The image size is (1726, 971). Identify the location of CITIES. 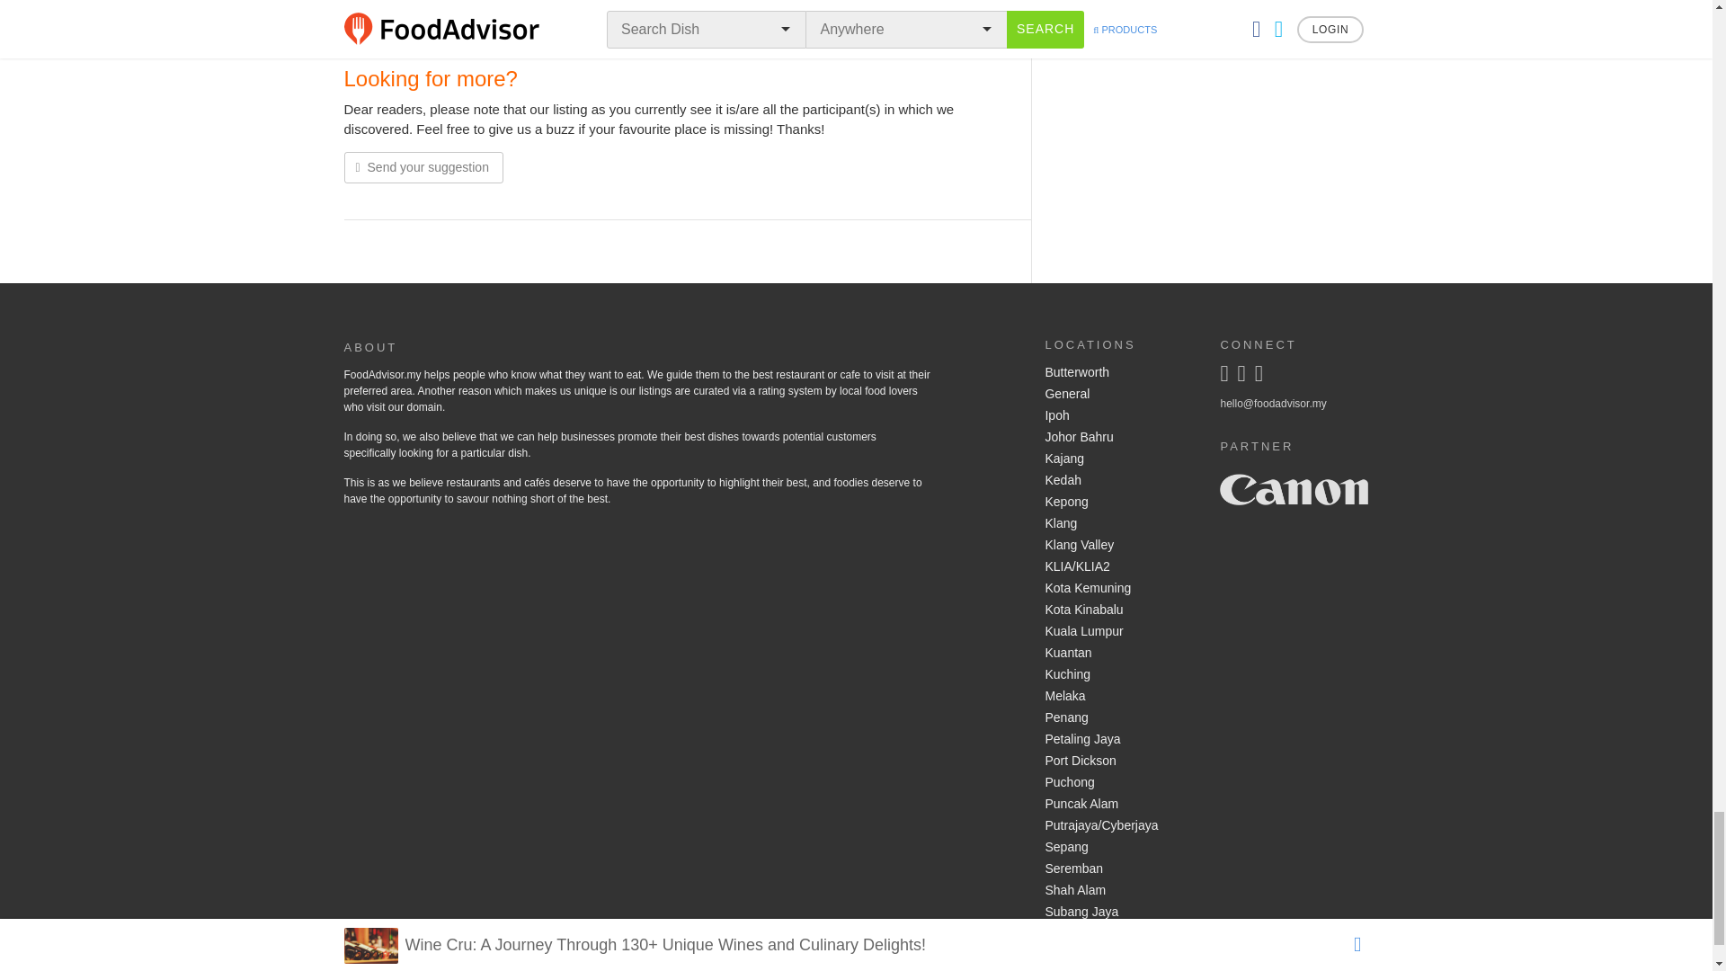
(969, 31).